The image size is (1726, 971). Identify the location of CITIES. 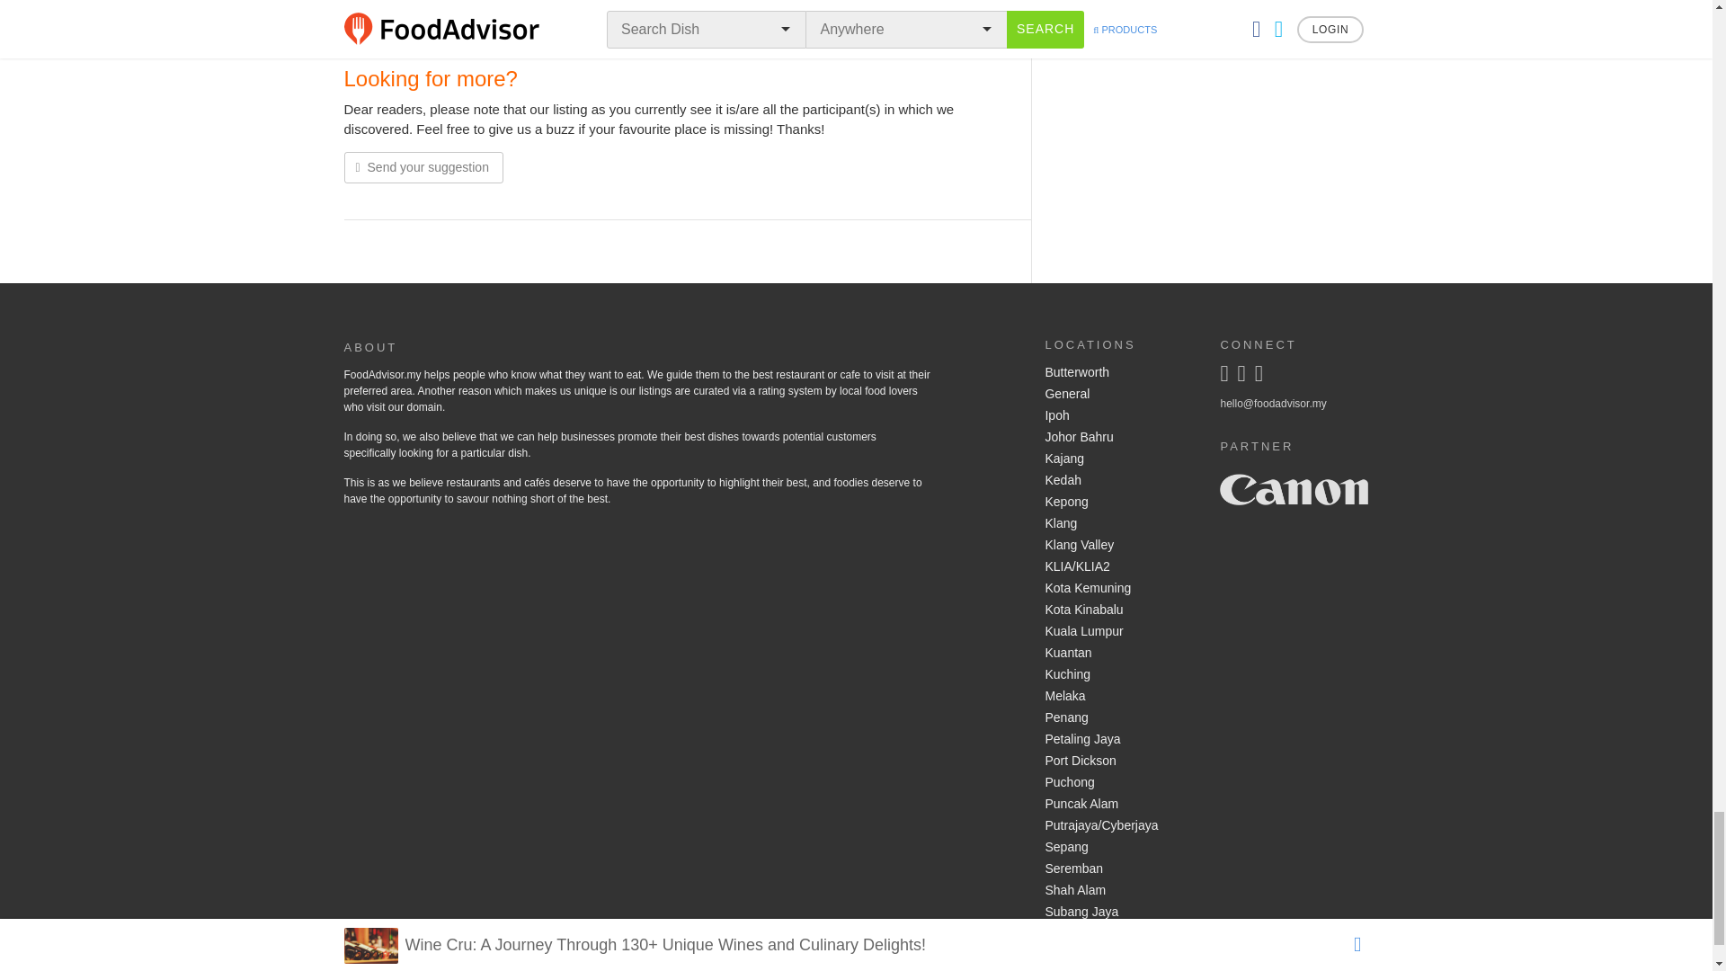
(969, 31).